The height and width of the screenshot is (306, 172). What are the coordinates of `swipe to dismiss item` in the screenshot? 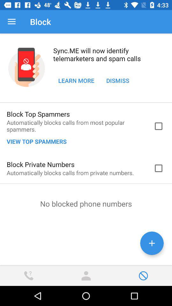 It's located at (118, 80).